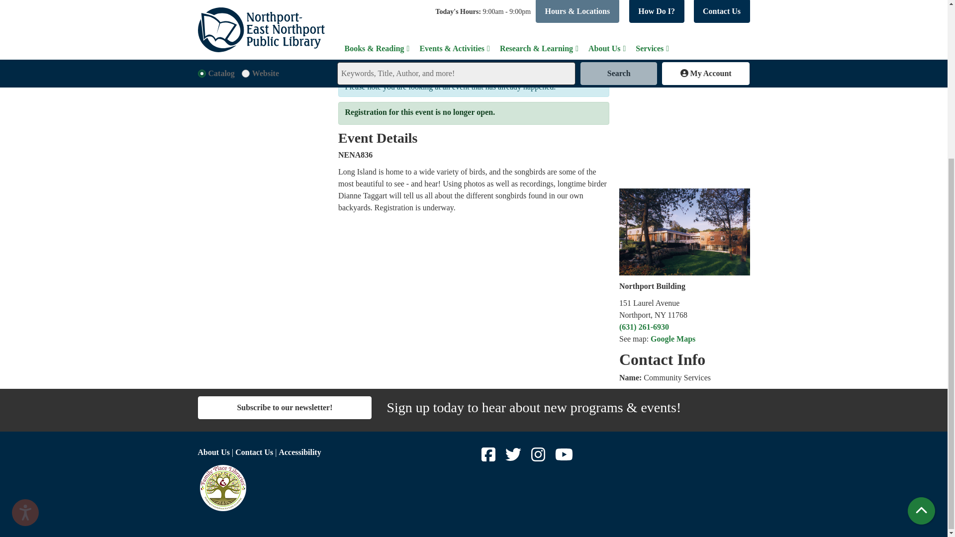 This screenshot has width=955, height=537. I want to click on Listen with the ReachDeck Toolbar, so click(25, 293).